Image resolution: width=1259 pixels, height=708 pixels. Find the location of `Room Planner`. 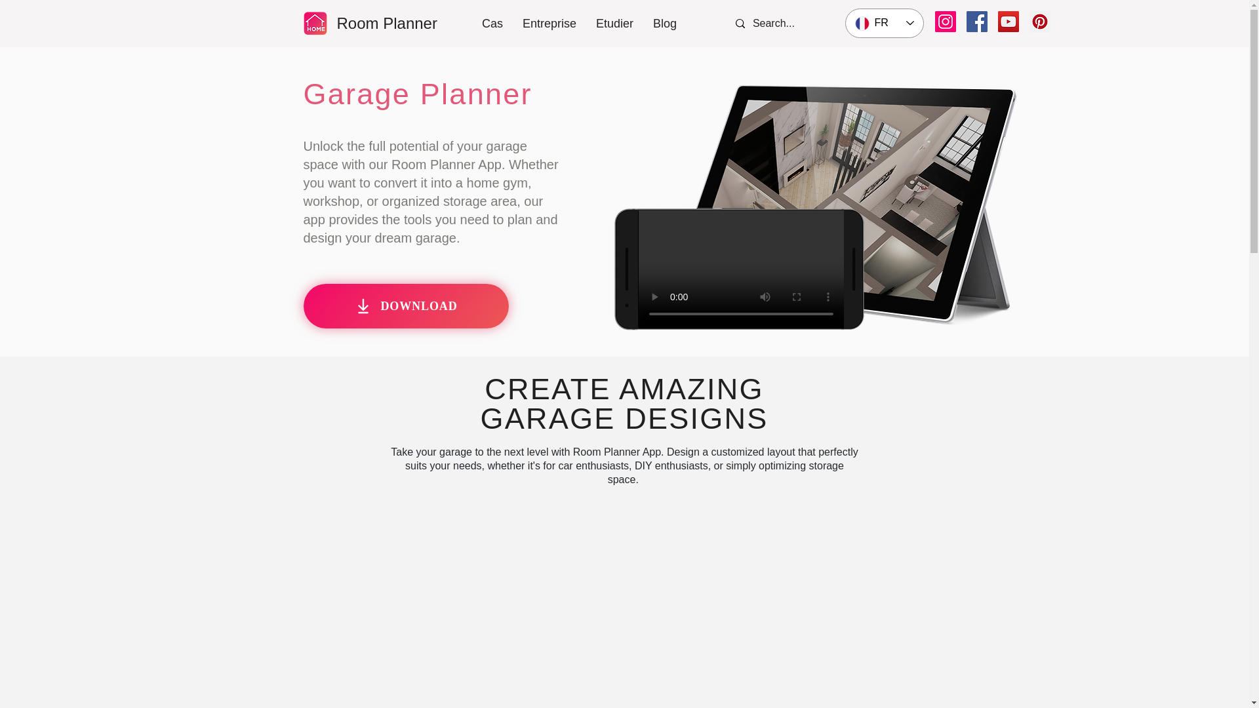

Room Planner is located at coordinates (387, 22).